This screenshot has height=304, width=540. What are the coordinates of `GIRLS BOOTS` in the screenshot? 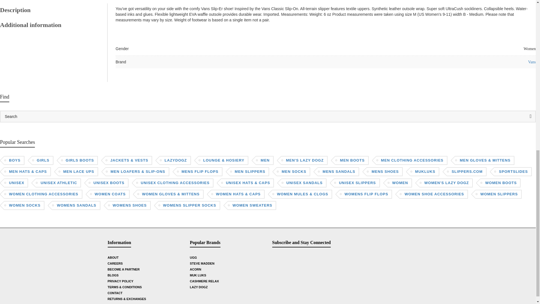 It's located at (79, 160).